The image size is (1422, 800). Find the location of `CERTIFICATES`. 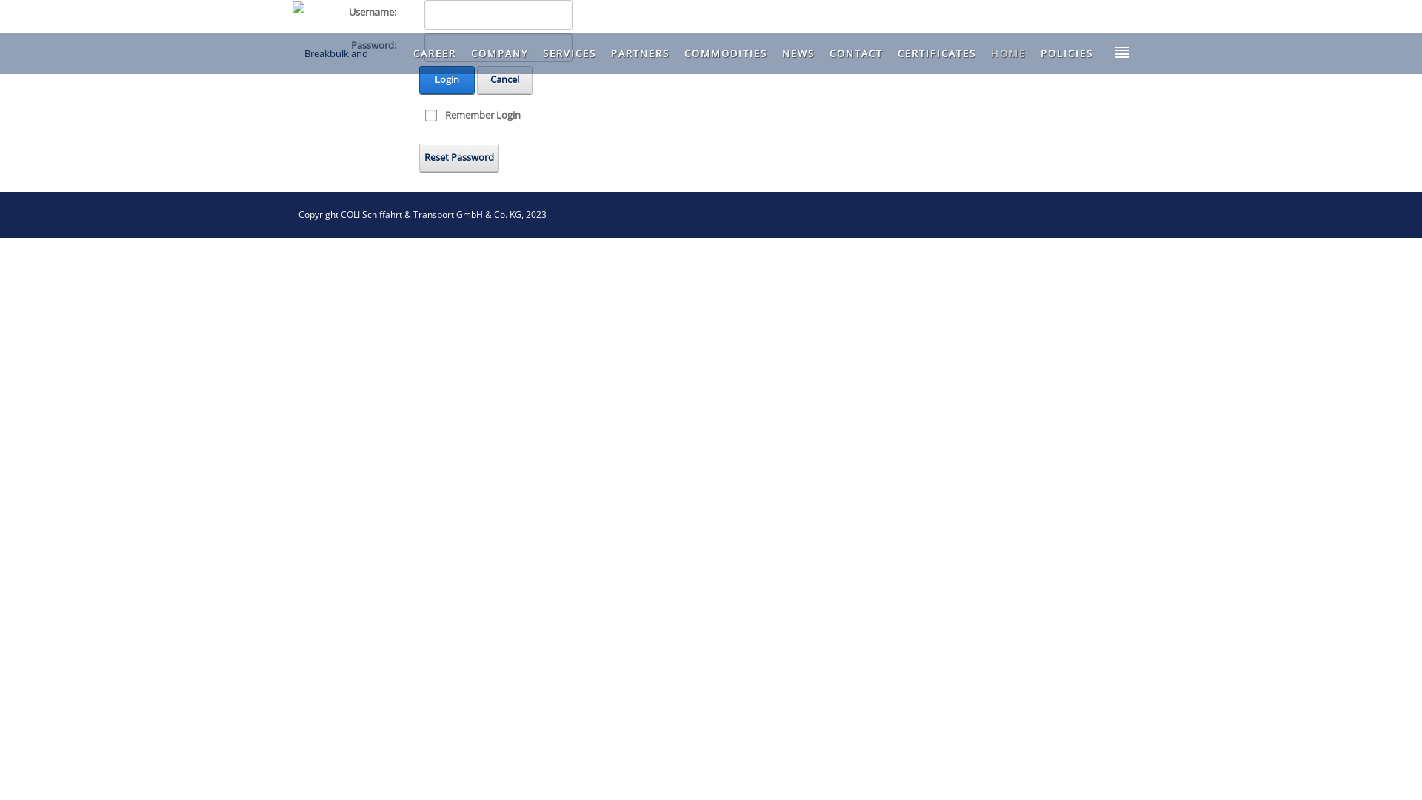

CERTIFICATES is located at coordinates (937, 53).